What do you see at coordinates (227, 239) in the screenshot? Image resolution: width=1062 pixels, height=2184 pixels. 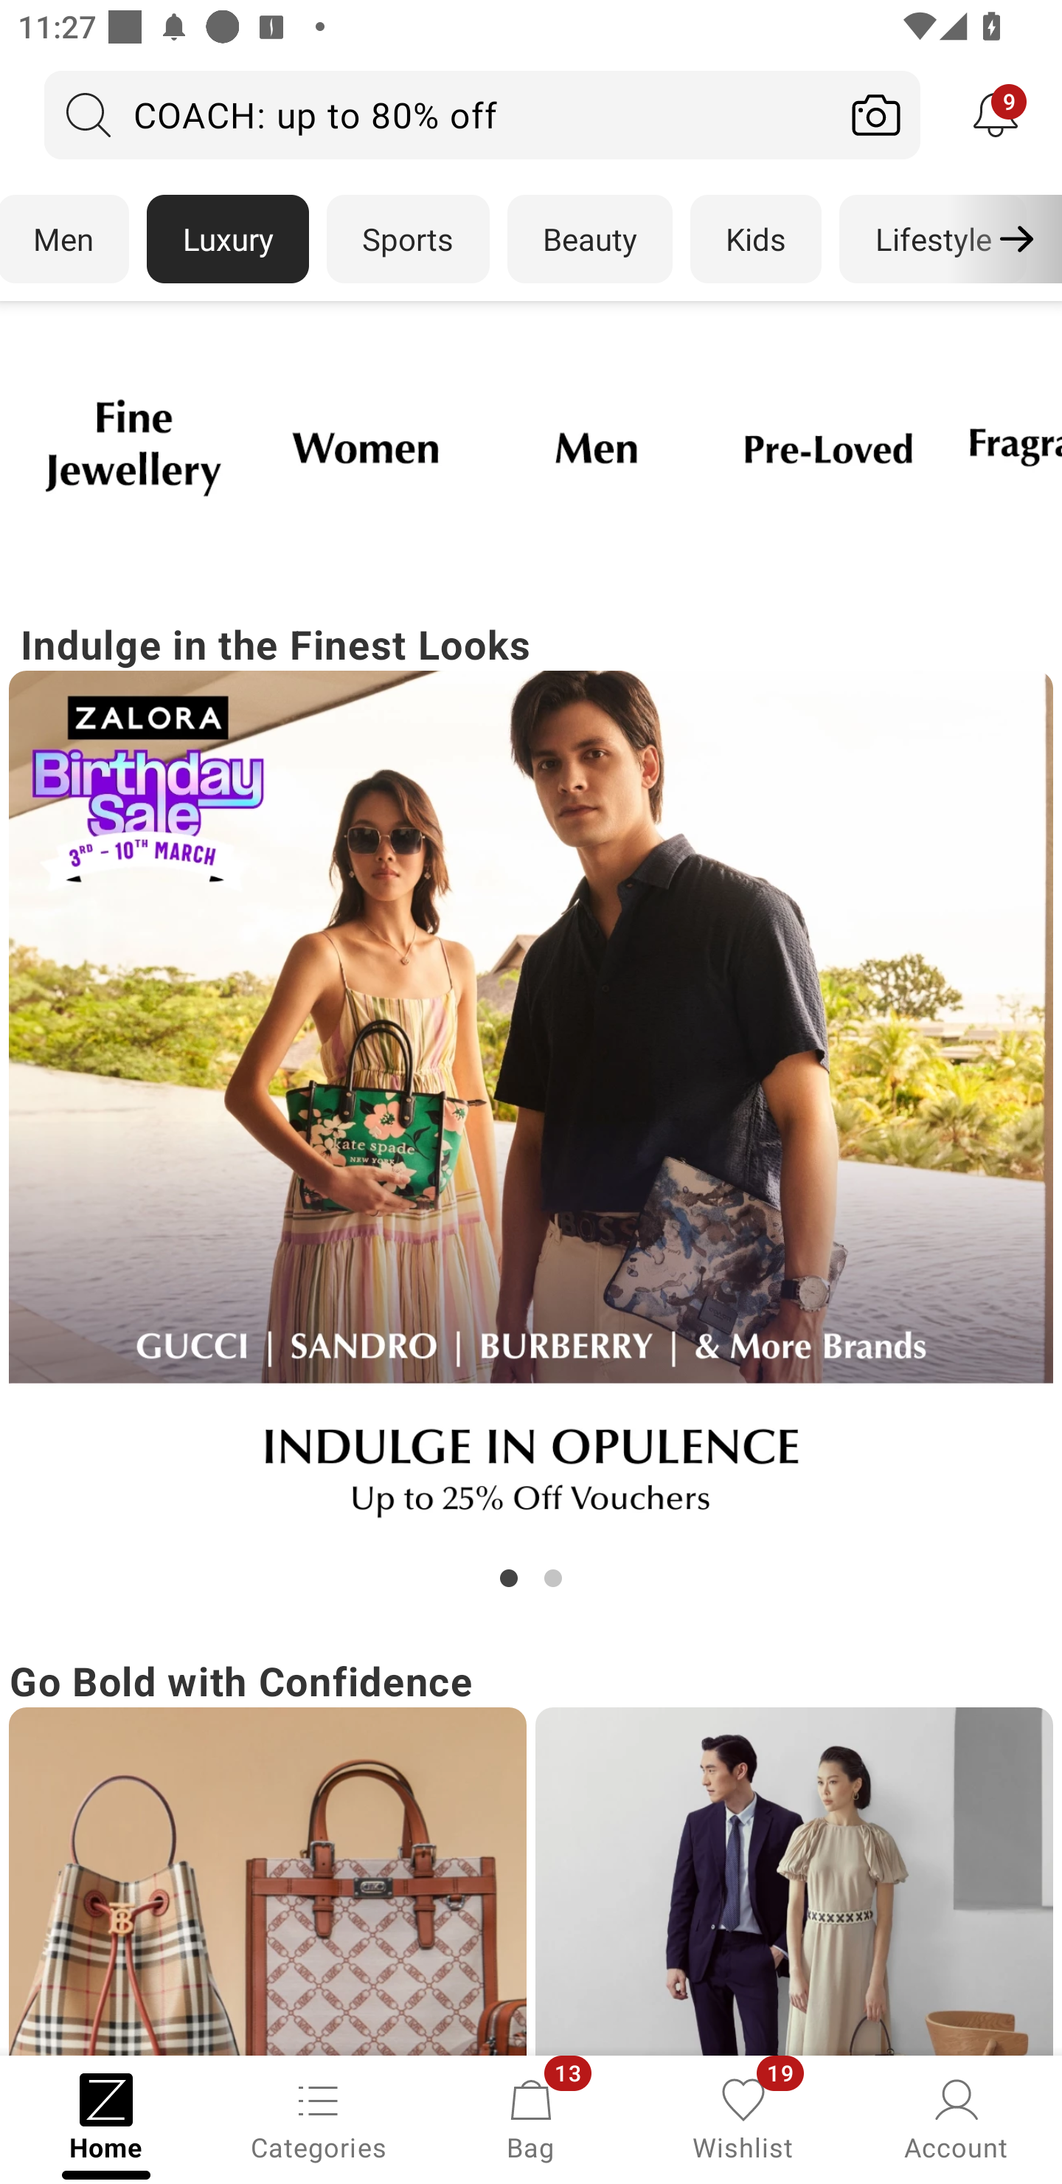 I see `Luxury` at bounding box center [227, 239].